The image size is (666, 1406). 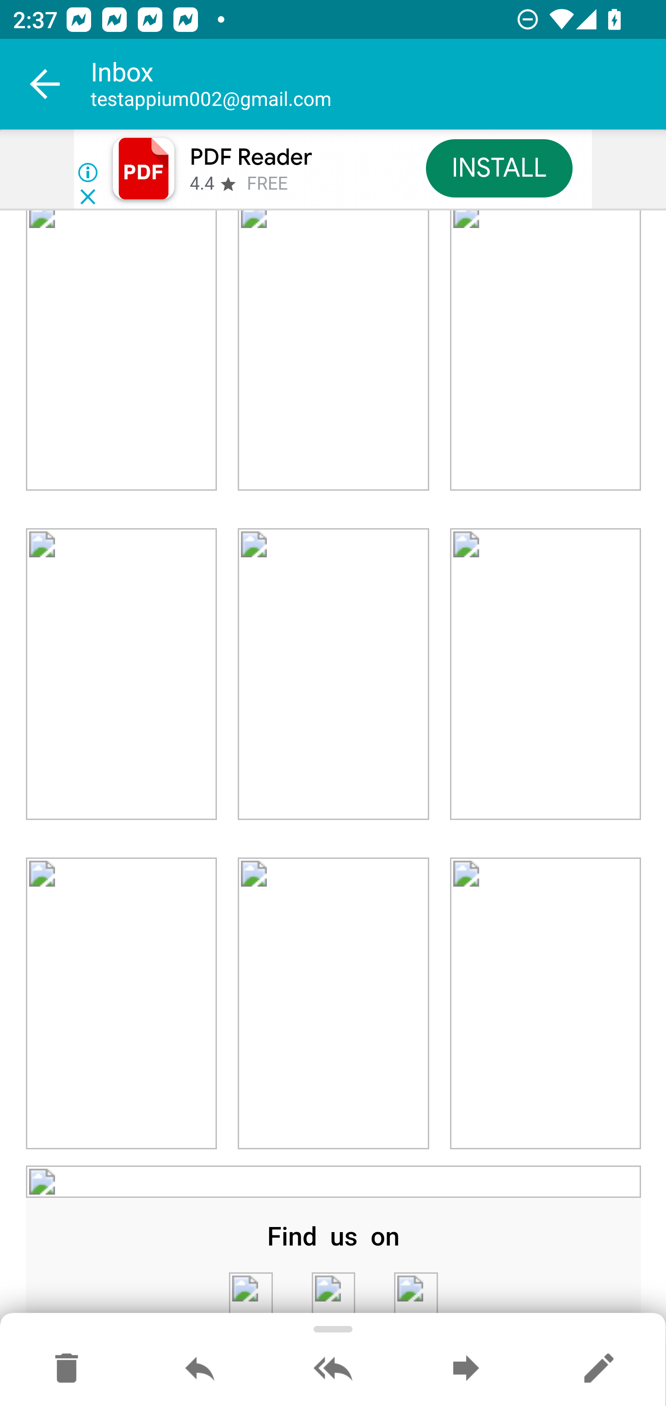 What do you see at coordinates (333, 1003) in the screenshot?
I see `mbs_landing_goods` at bounding box center [333, 1003].